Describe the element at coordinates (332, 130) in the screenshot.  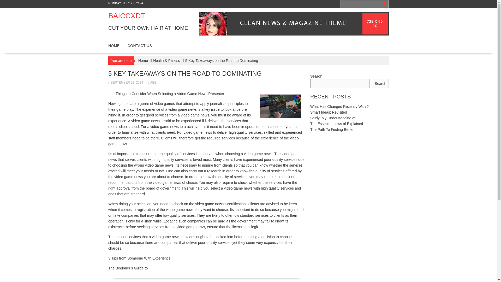
I see `The Path To Finding Better` at that location.